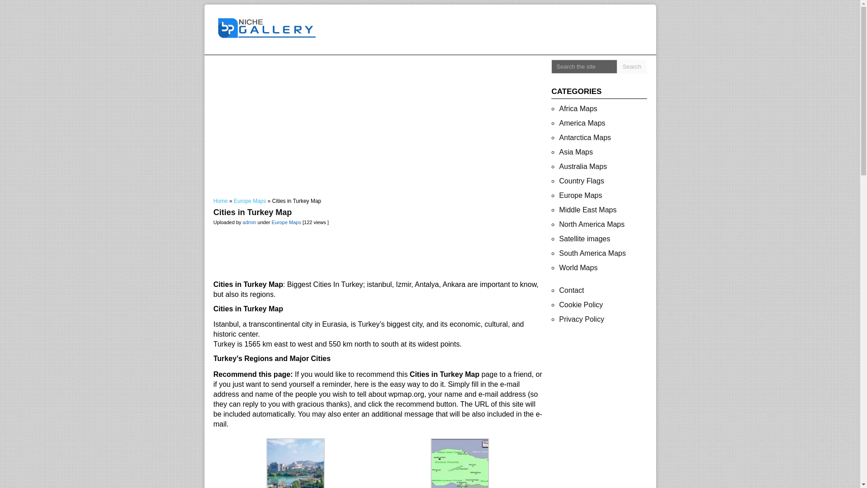 Image resolution: width=867 pixels, height=488 pixels. I want to click on Map Pictures, so click(267, 28).